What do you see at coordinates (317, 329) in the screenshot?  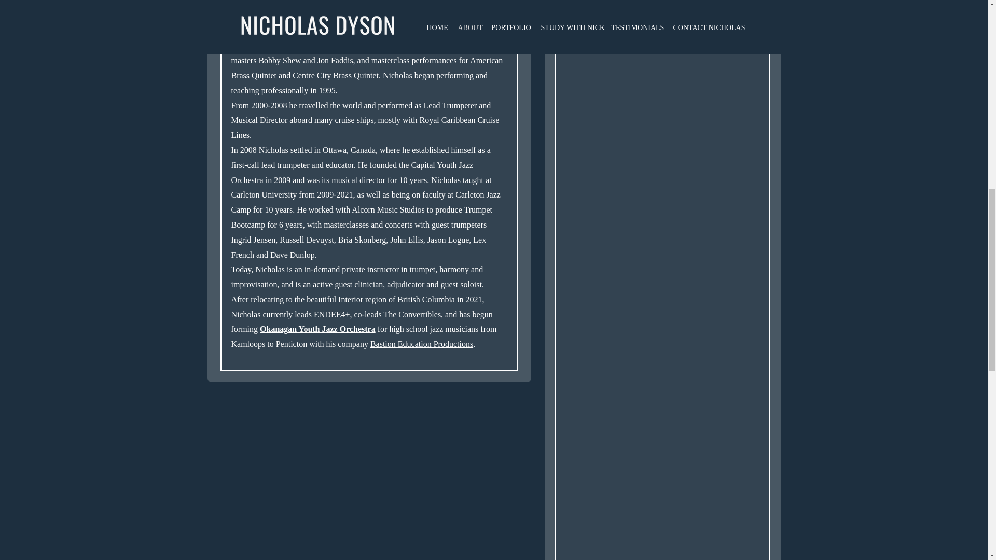 I see `Okanagan Youth Jazz Orchestra` at bounding box center [317, 329].